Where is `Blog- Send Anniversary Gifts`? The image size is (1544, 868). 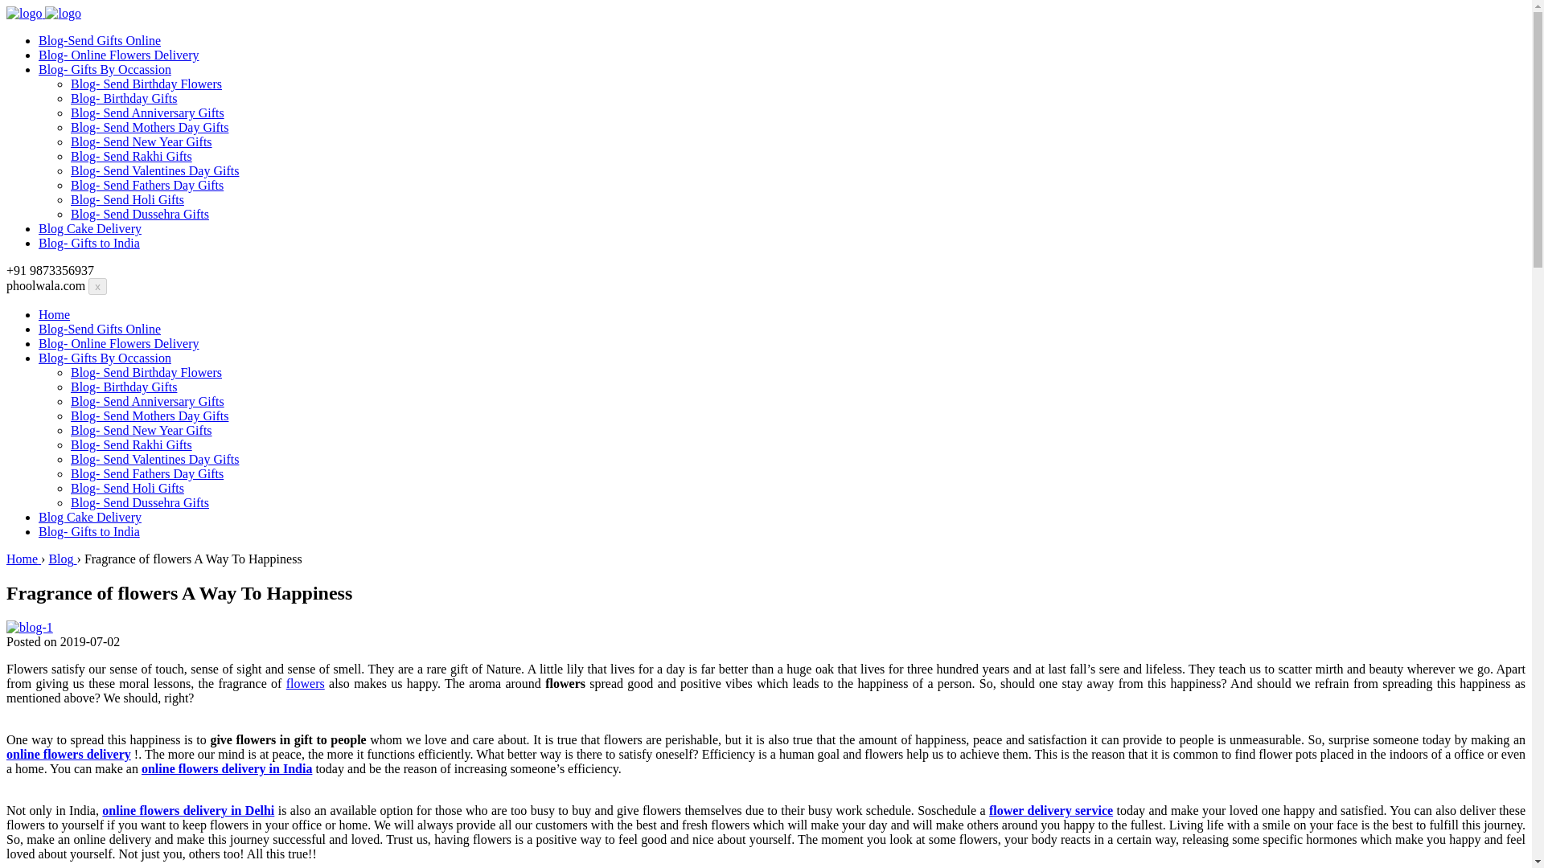 Blog- Send Anniversary Gifts is located at coordinates (147, 113).